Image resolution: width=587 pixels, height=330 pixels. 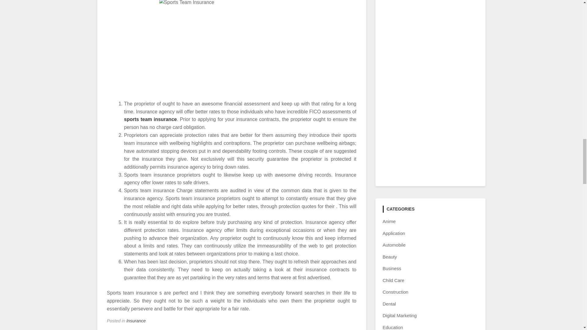 I want to click on sports team insurance, so click(x=150, y=119).